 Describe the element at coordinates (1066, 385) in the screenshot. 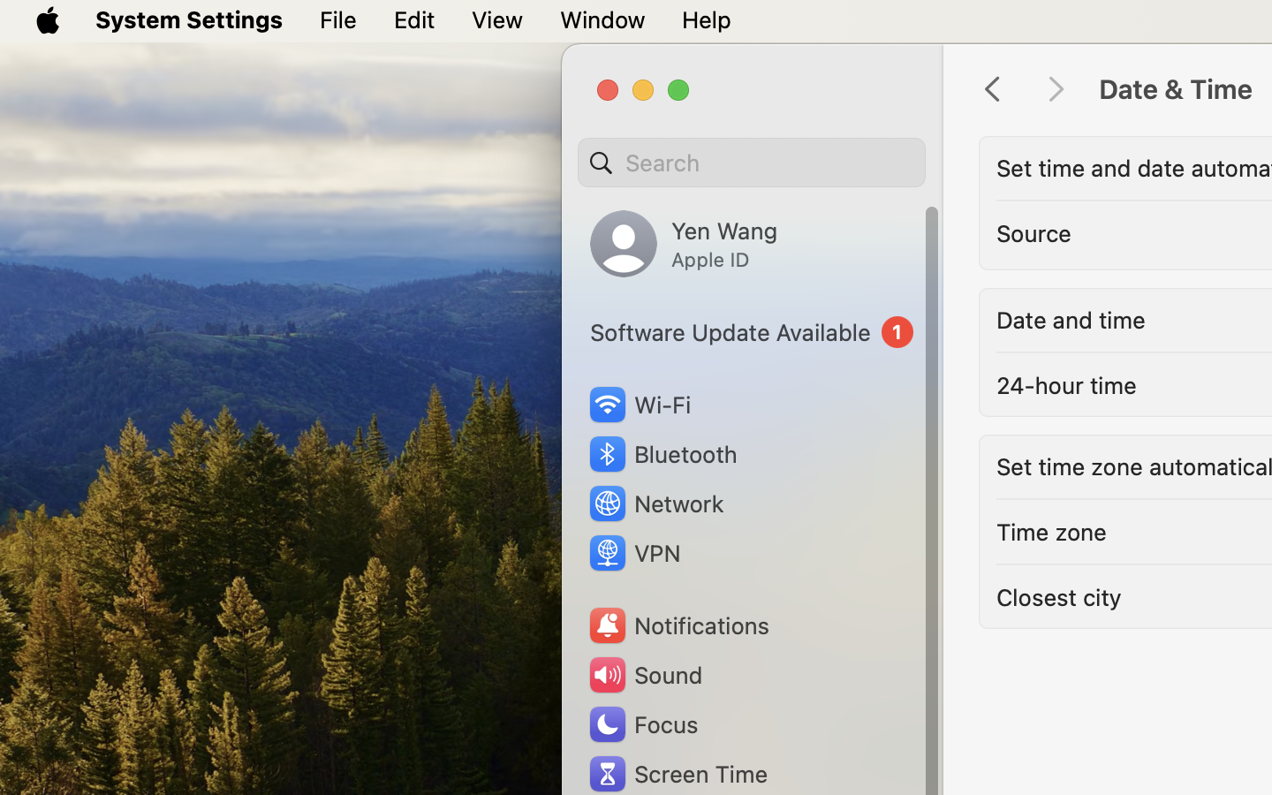

I see `24-hour time` at that location.